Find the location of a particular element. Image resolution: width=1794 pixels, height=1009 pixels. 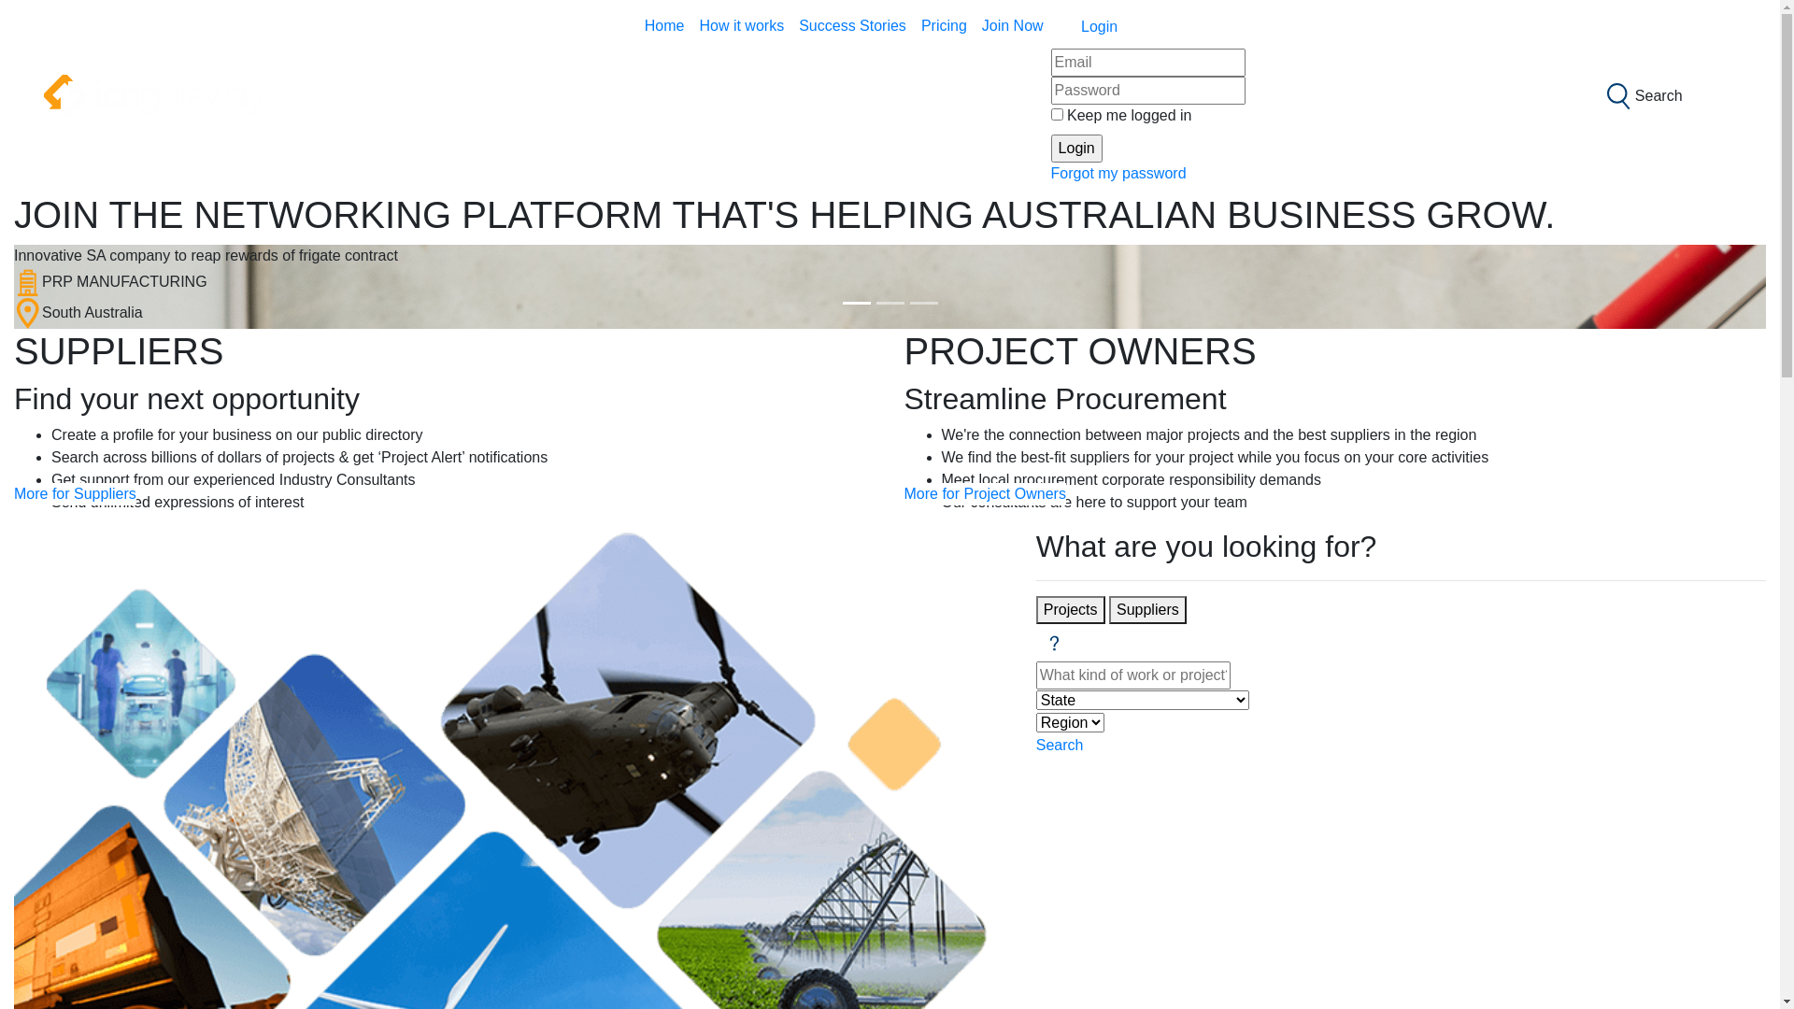

How it works is located at coordinates (742, 26).